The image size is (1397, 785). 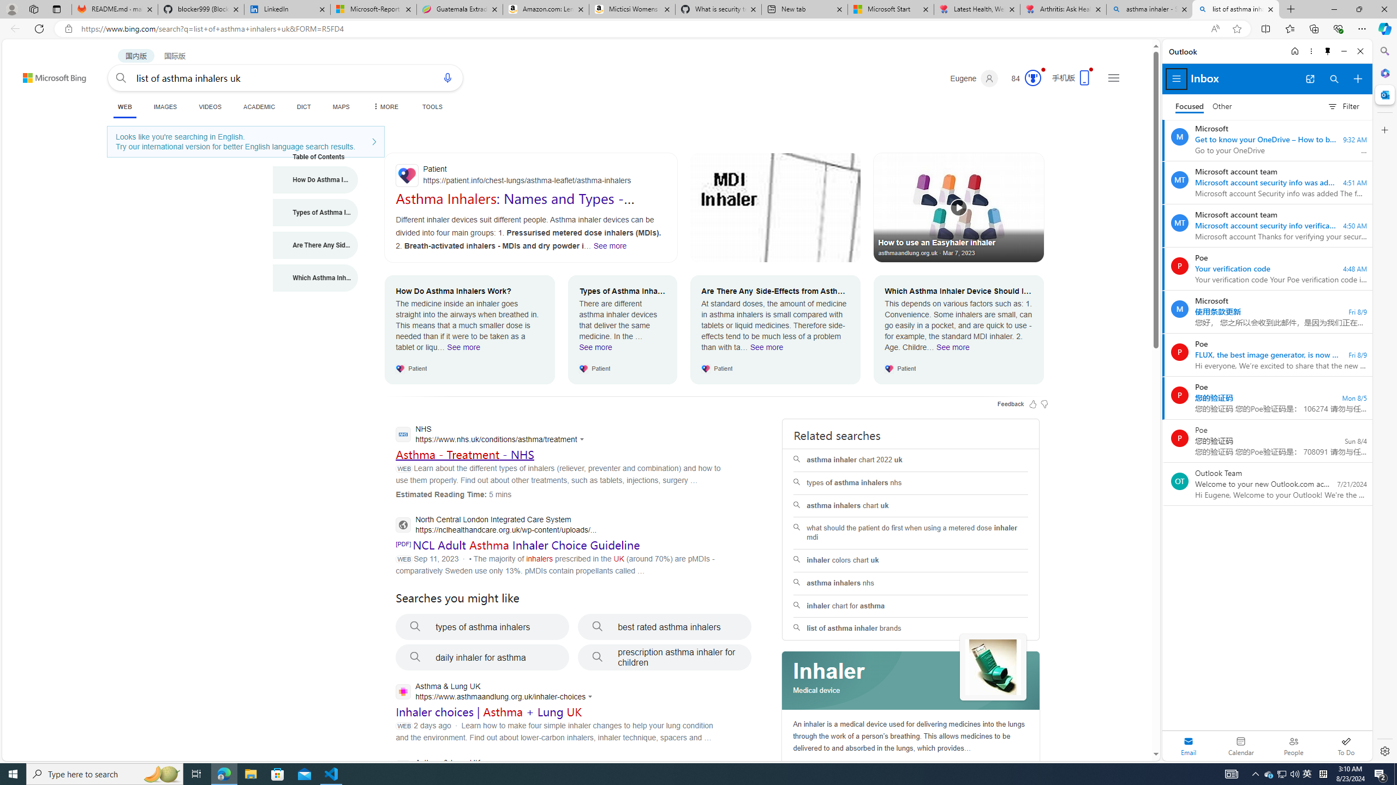 What do you see at coordinates (911, 460) in the screenshot?
I see `asthma inhaler chart 2022 uk` at bounding box center [911, 460].